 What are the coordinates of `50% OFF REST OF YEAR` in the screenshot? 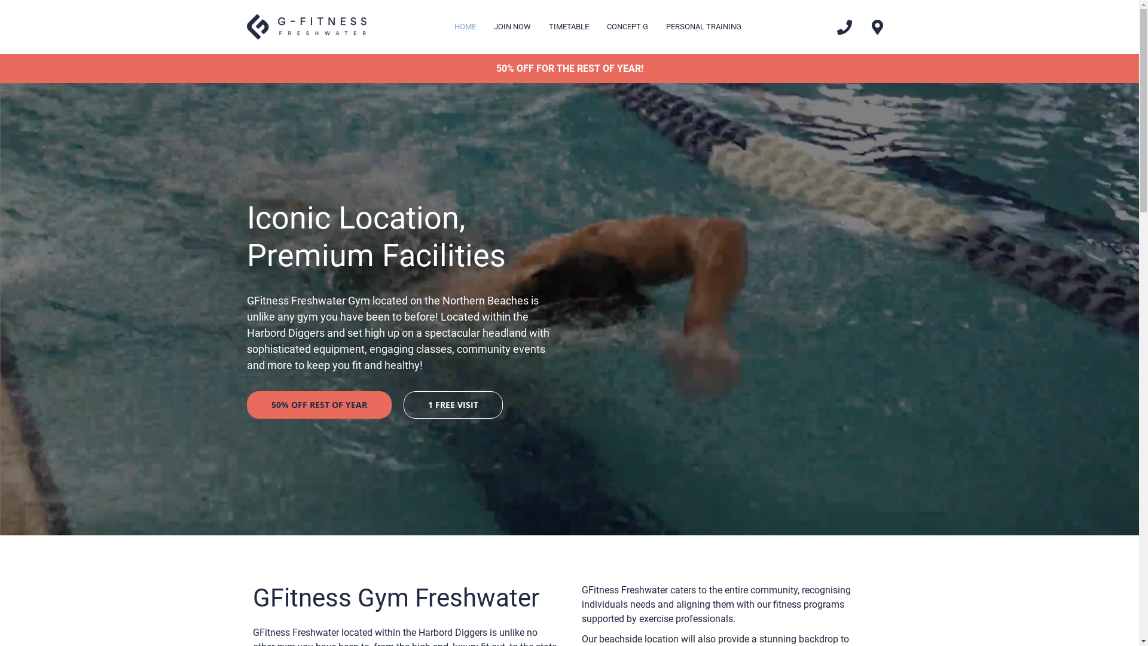 It's located at (319, 405).